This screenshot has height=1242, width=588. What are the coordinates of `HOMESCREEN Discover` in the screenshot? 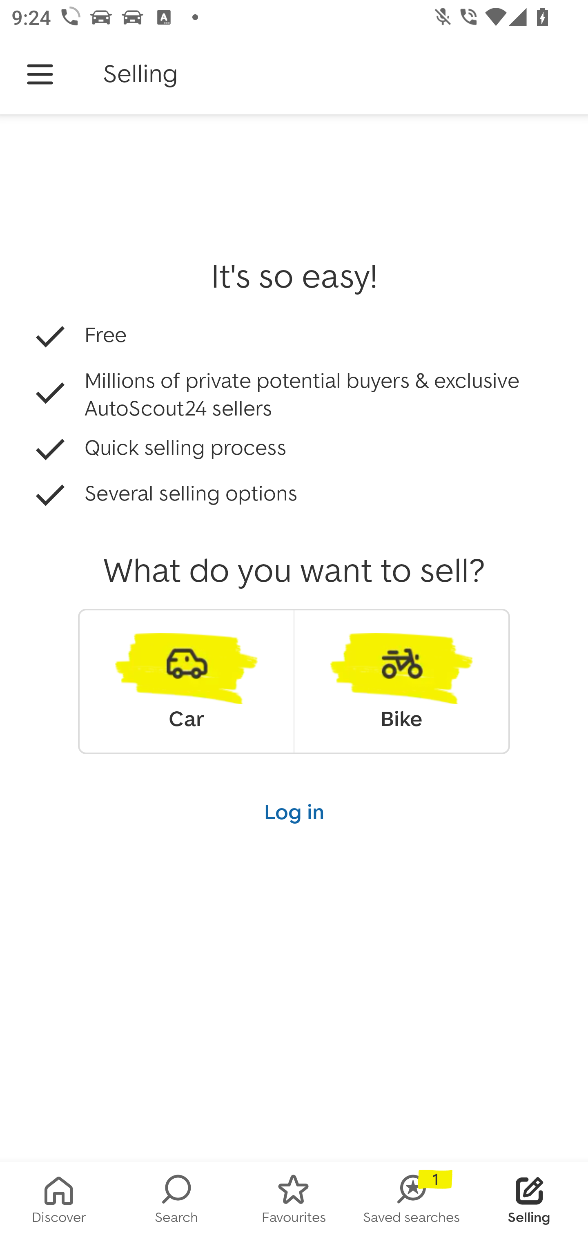 It's located at (59, 1202).